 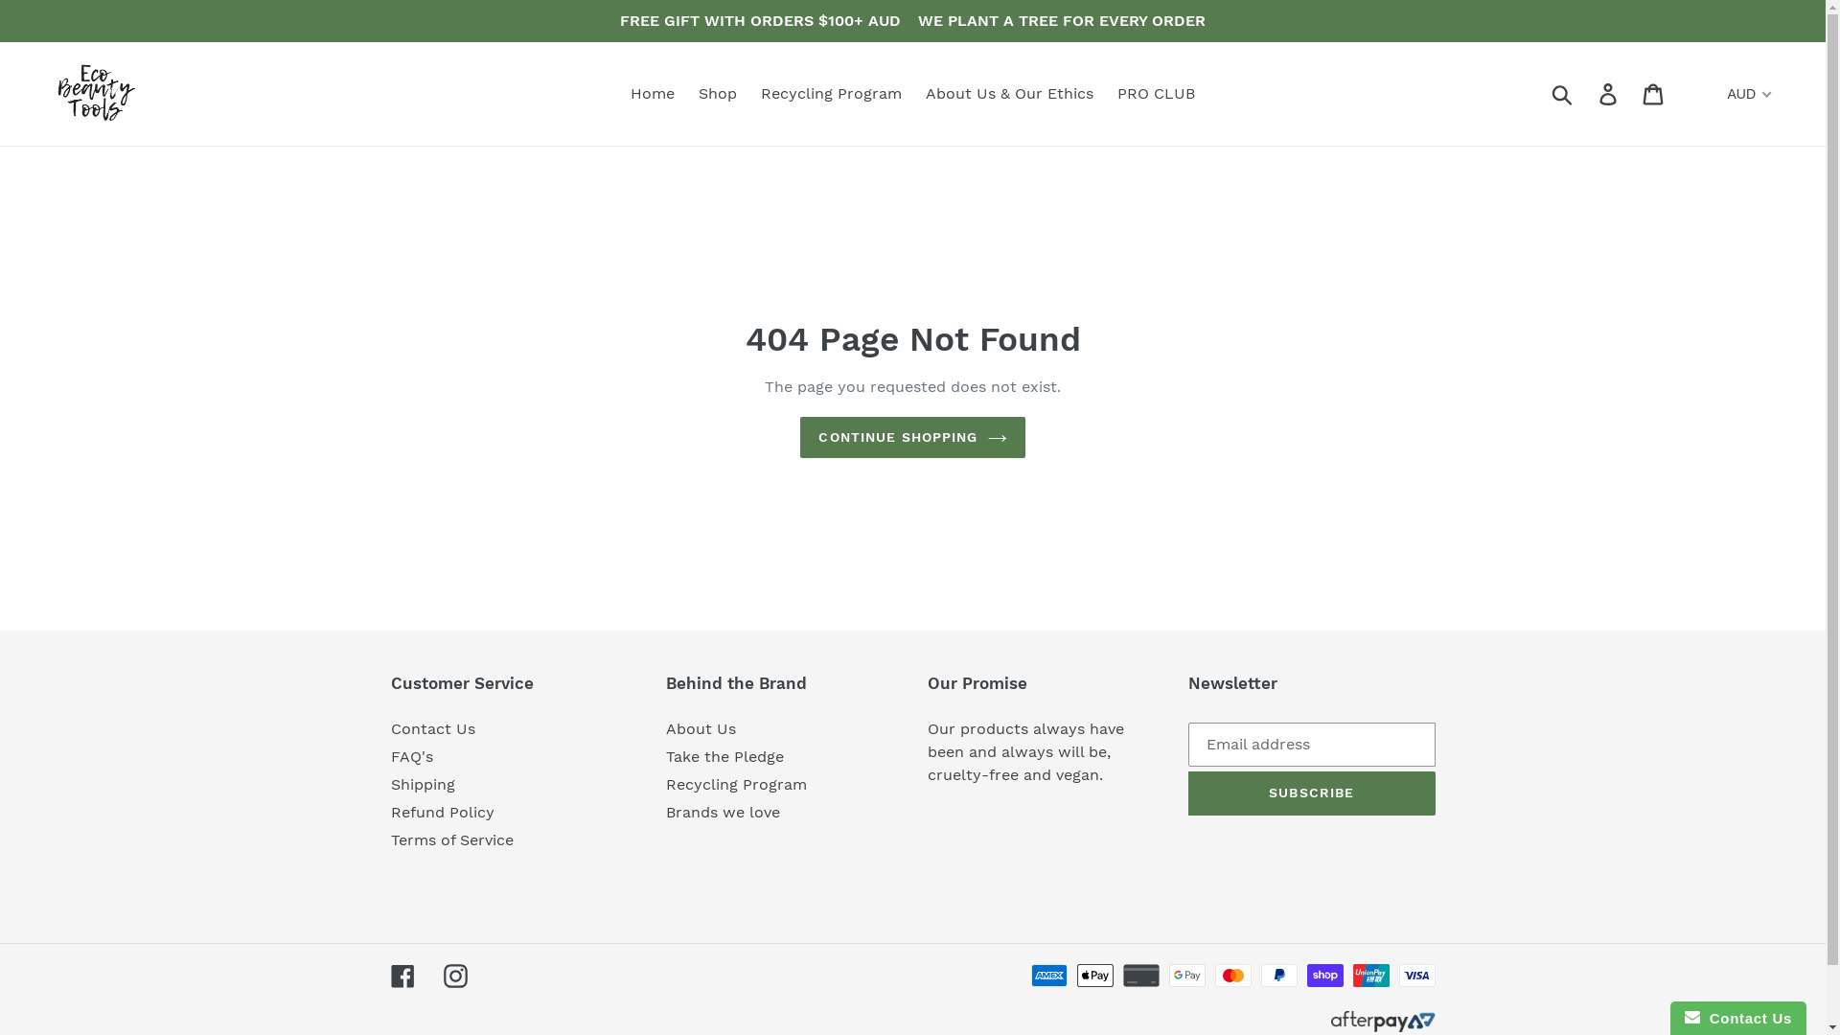 I want to click on Recycling Program, so click(x=736, y=784).